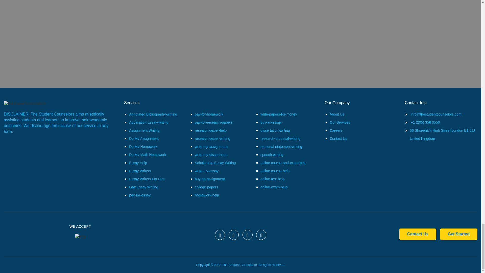 Image resolution: width=485 pixels, height=273 pixels. Describe the element at coordinates (144, 130) in the screenshot. I see `Assignment Writing` at that location.